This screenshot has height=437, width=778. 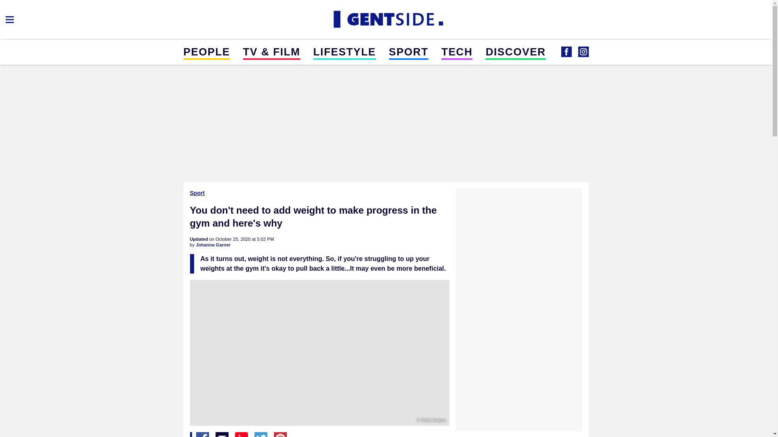 What do you see at coordinates (222, 435) in the screenshot?
I see `Share on Mail` at bounding box center [222, 435].